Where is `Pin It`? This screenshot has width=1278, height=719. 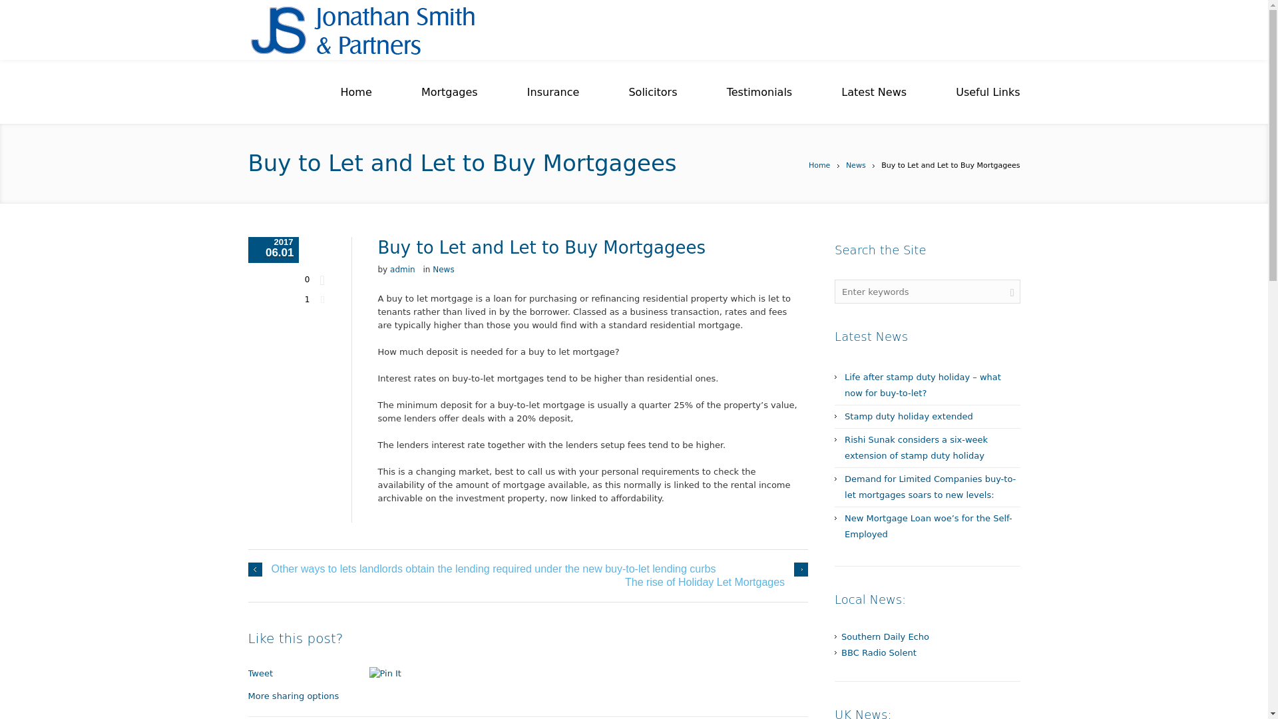 Pin It is located at coordinates (399, 674).